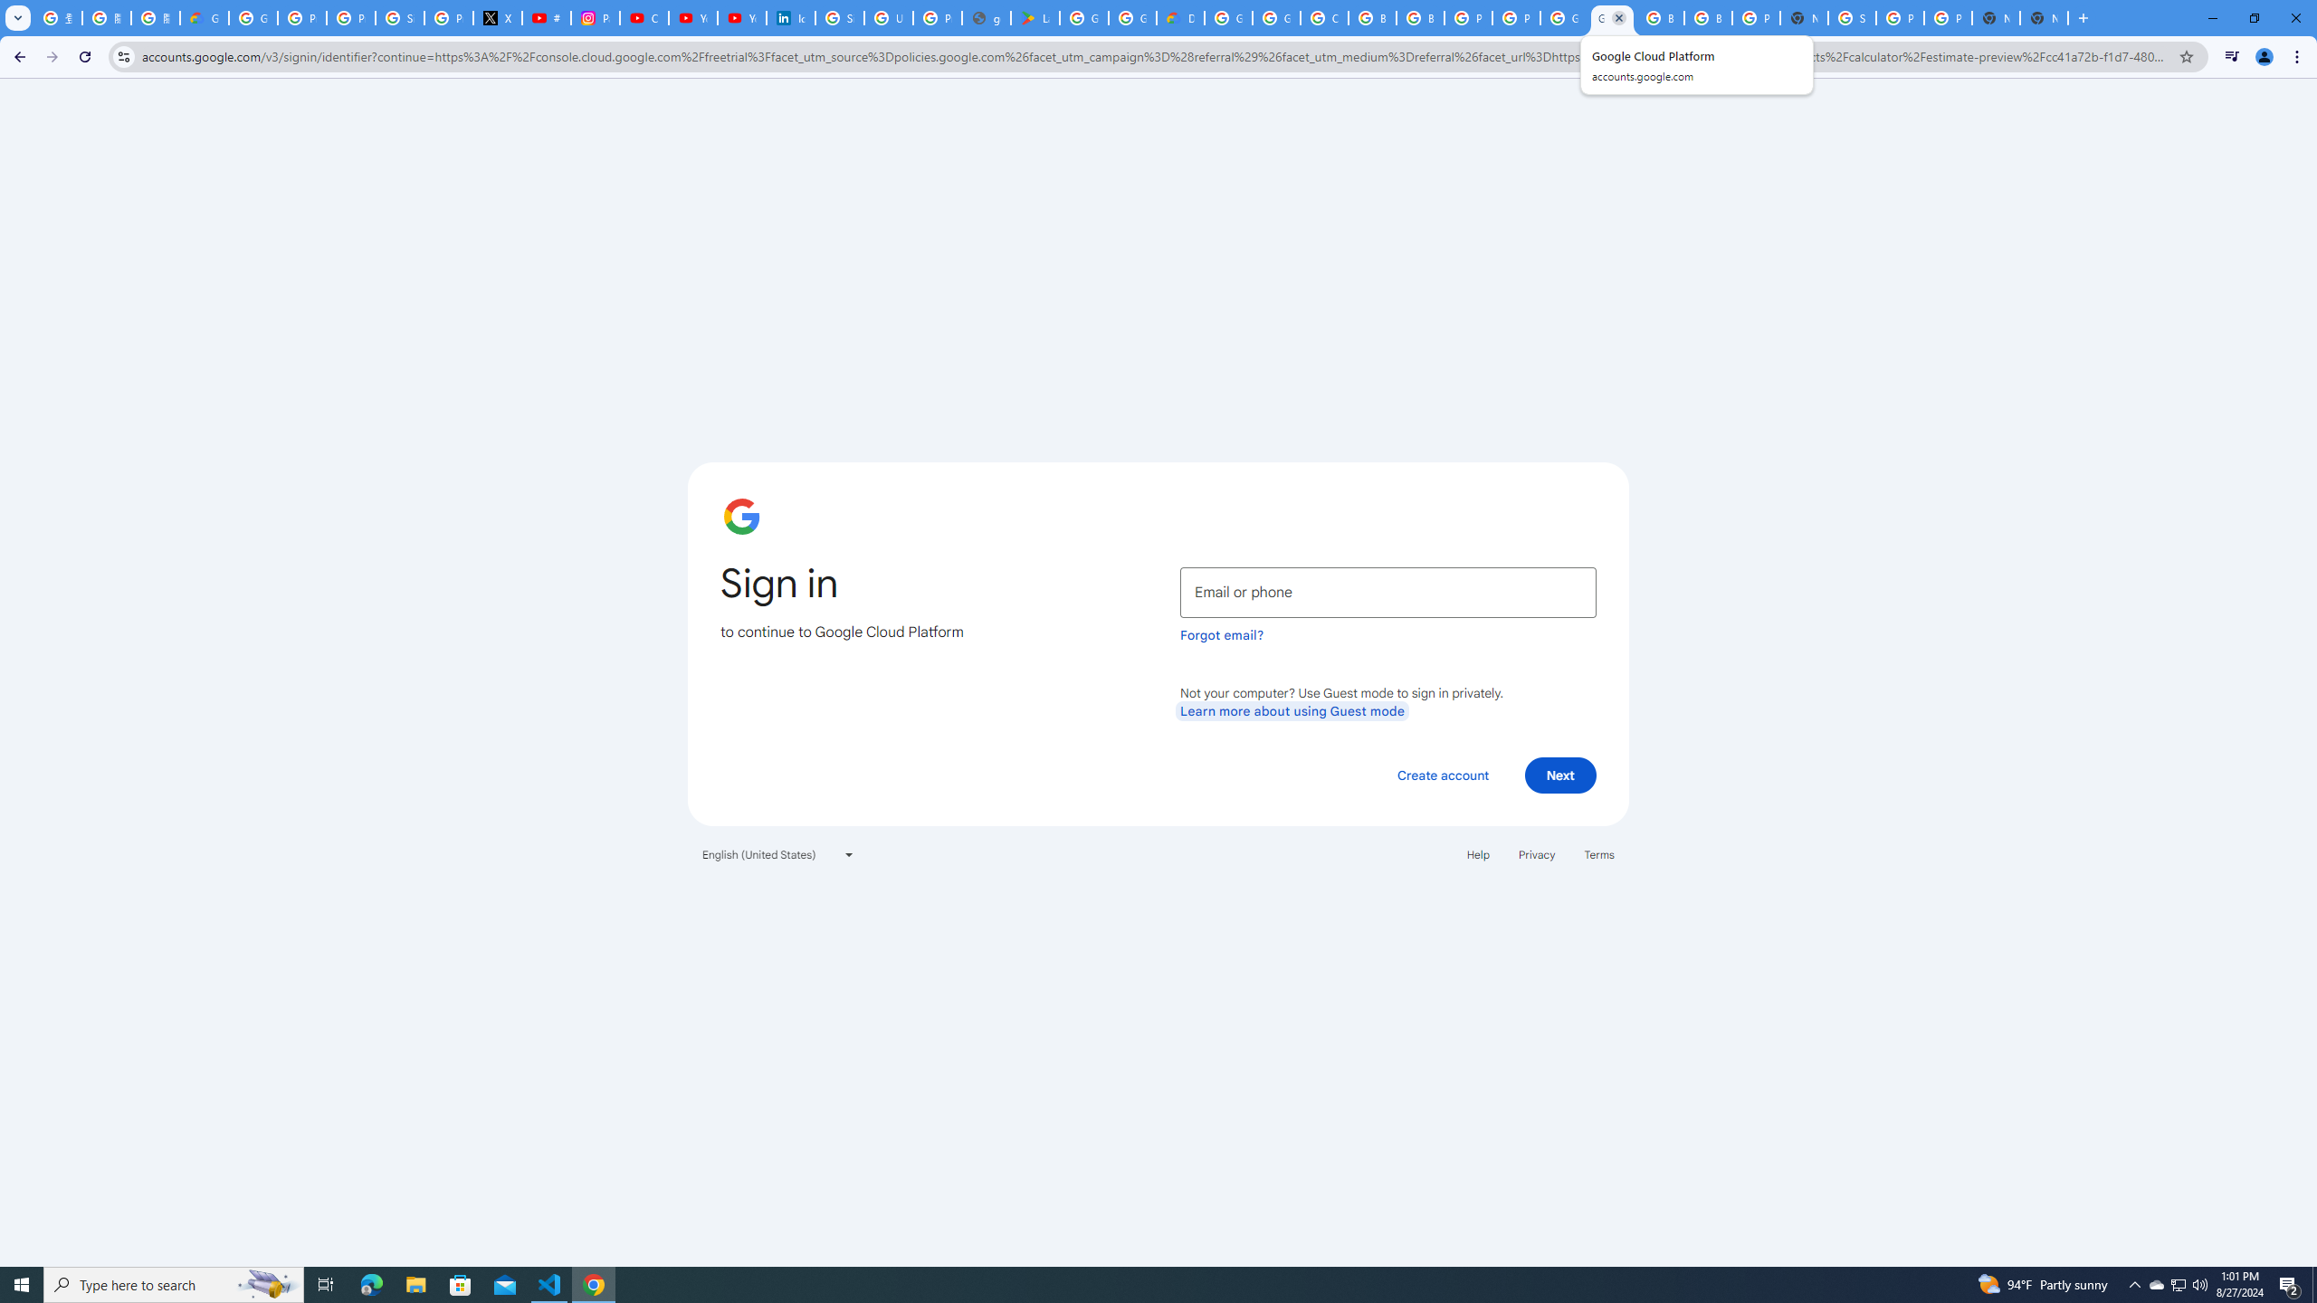  Describe the element at coordinates (741, 18) in the screenshot. I see `YouTube Culture & Trends - YouTube Top 10, 2021` at that location.